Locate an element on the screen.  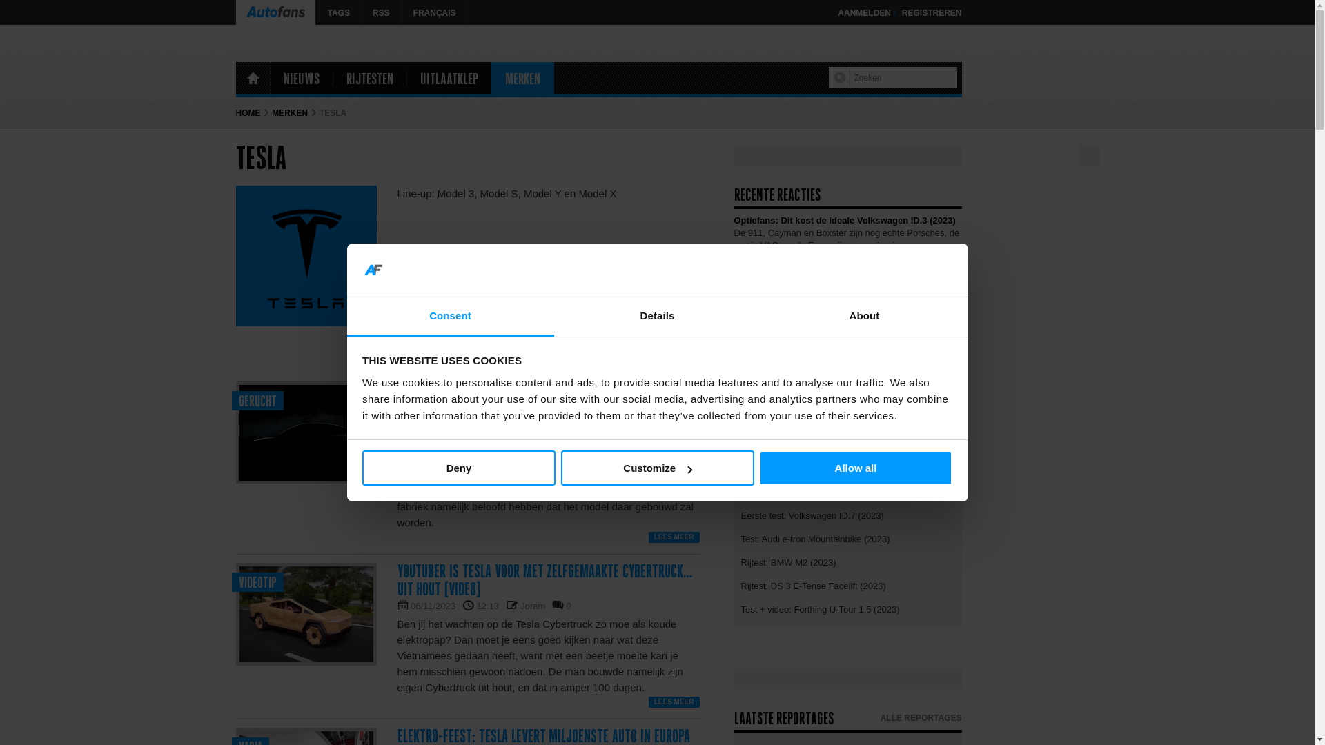
MEER is located at coordinates (947, 375).